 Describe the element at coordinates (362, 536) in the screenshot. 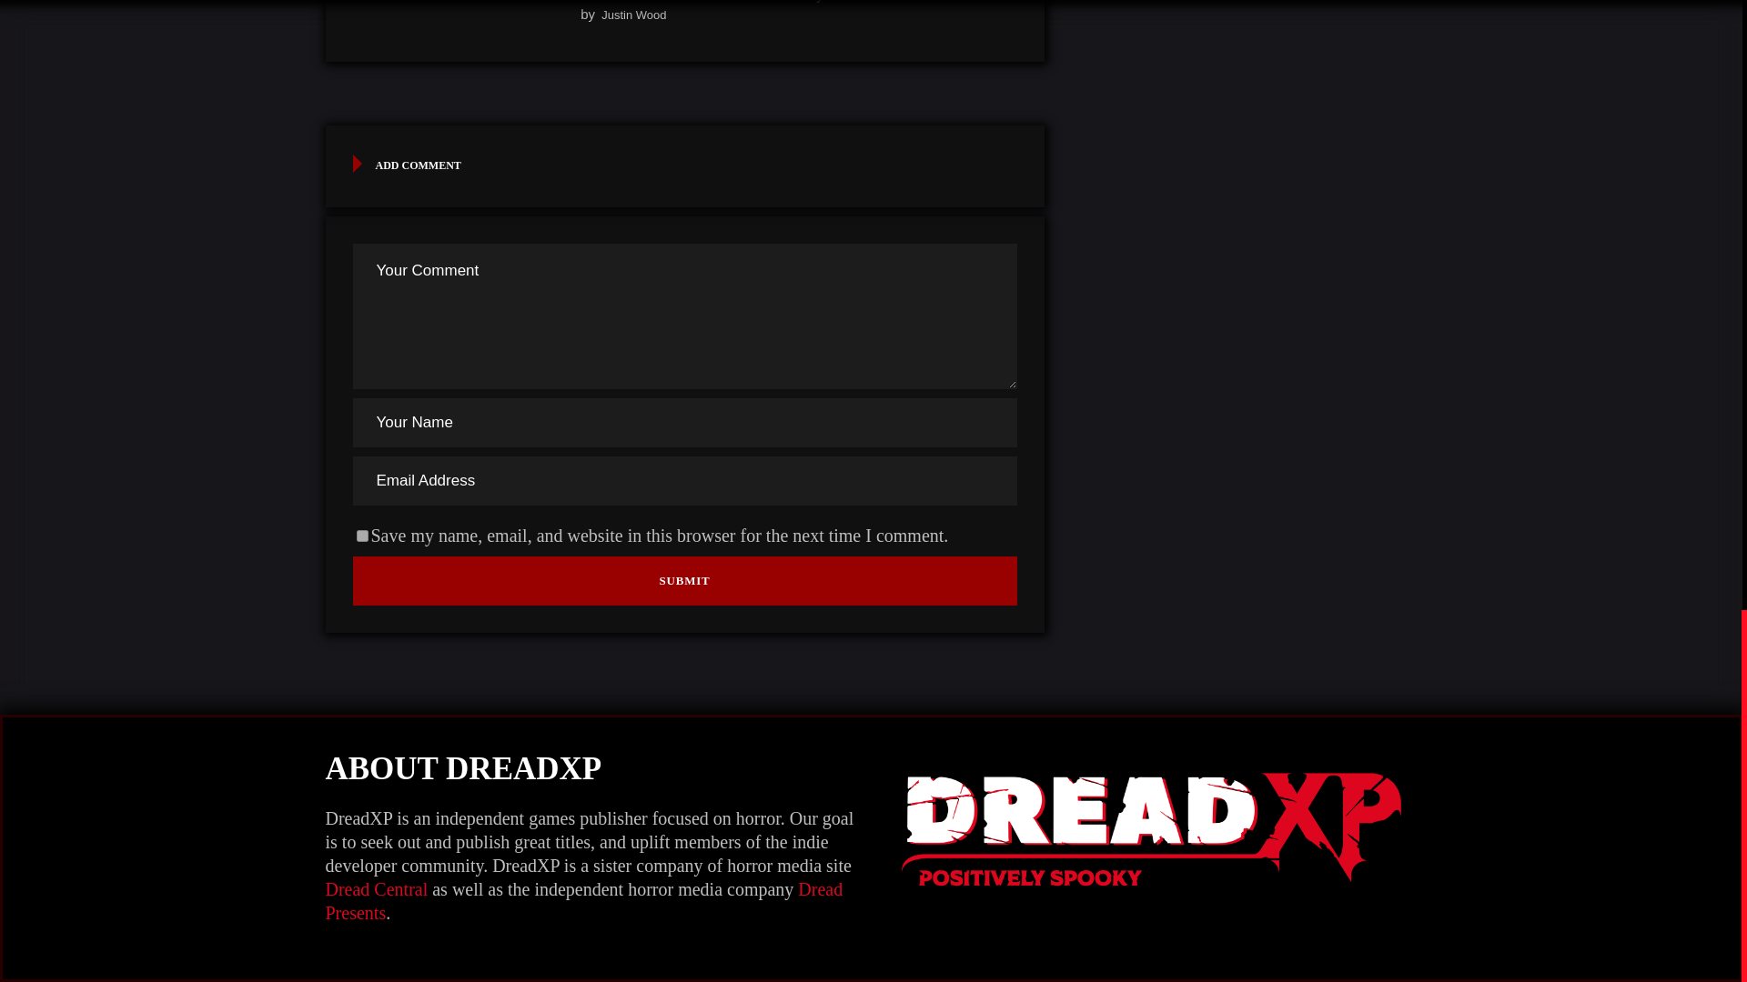

I see `yes` at that location.